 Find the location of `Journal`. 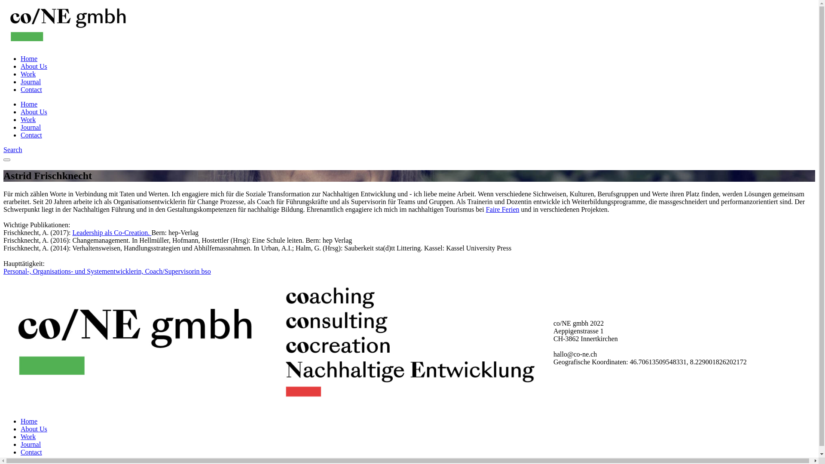

Journal is located at coordinates (31, 444).